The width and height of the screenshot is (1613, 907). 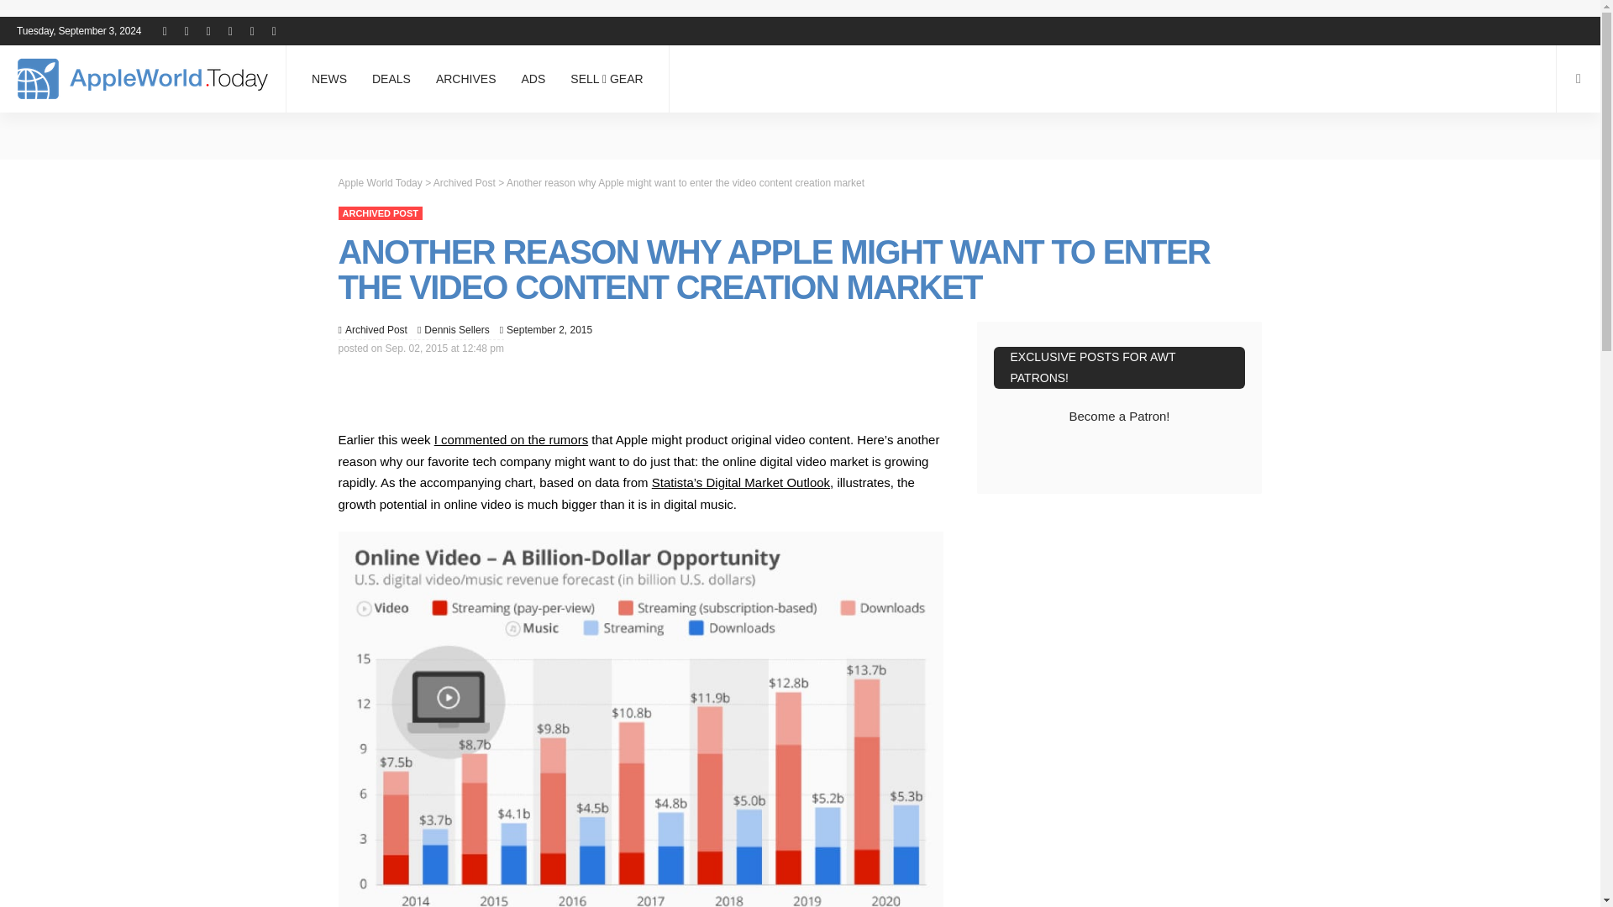 I want to click on Go to the Archived Post Category archives., so click(x=464, y=181).